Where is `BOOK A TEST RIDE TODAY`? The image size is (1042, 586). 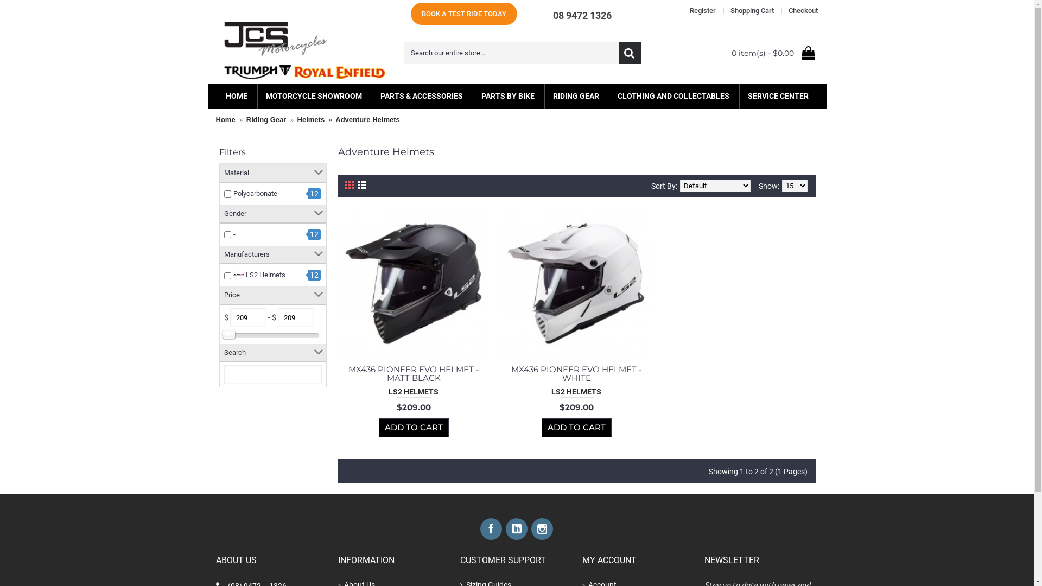 BOOK A TEST RIDE TODAY is located at coordinates (463, 14).